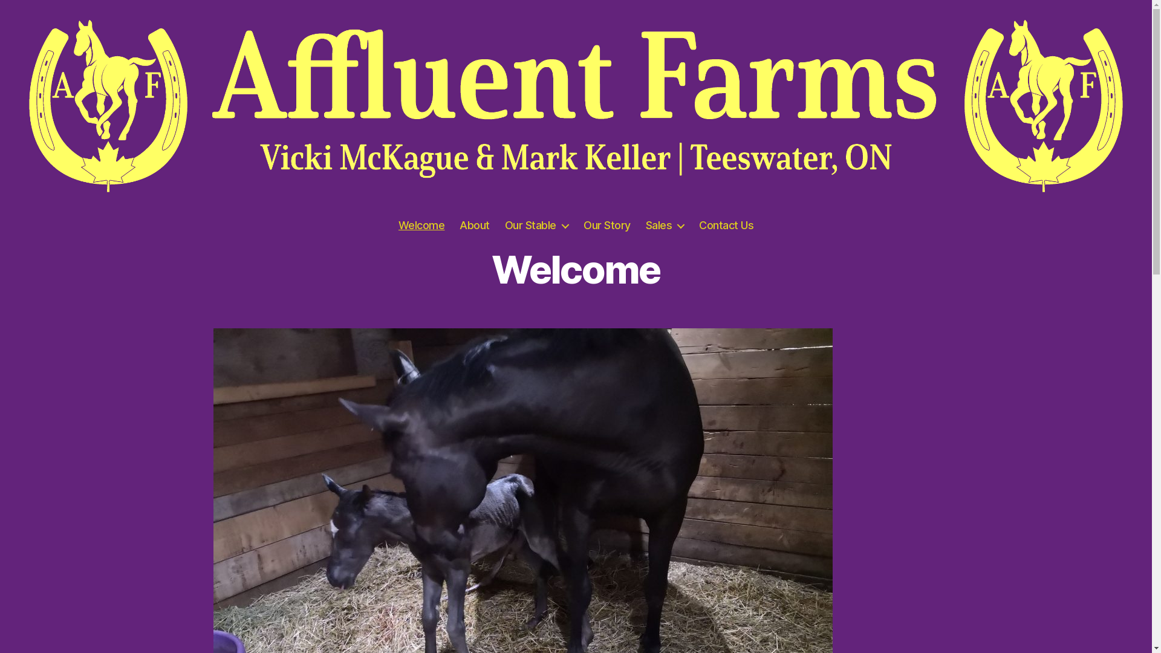  I want to click on About, so click(475, 226).